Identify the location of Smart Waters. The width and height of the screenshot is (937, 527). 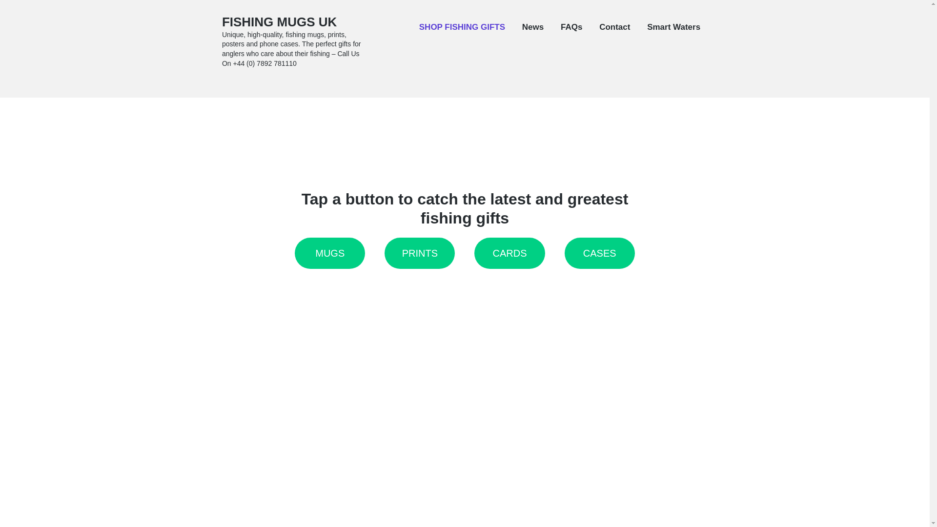
(673, 27).